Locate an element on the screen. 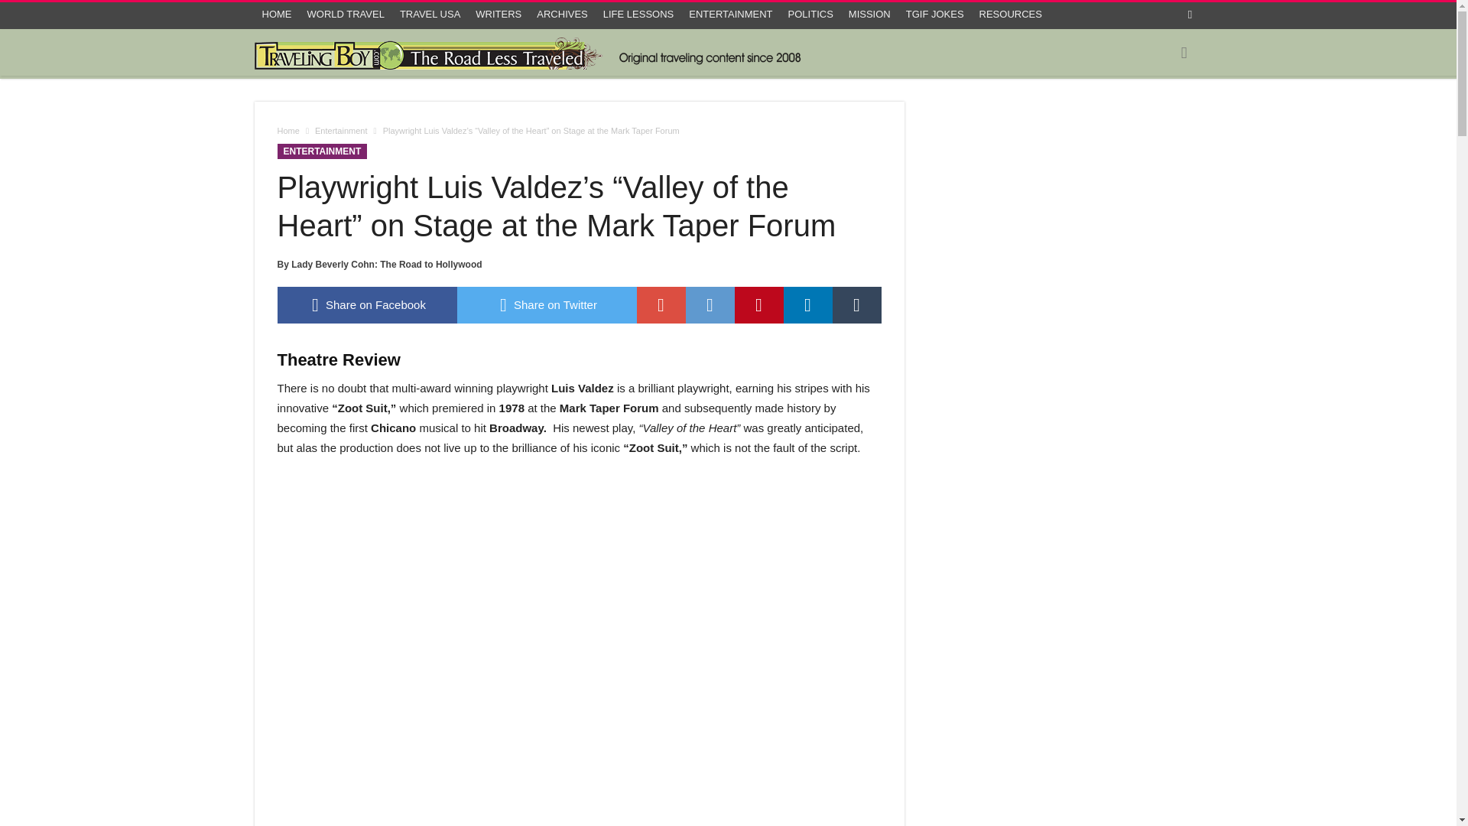 Image resolution: width=1468 pixels, height=826 pixels. POLITICS is located at coordinates (810, 14).